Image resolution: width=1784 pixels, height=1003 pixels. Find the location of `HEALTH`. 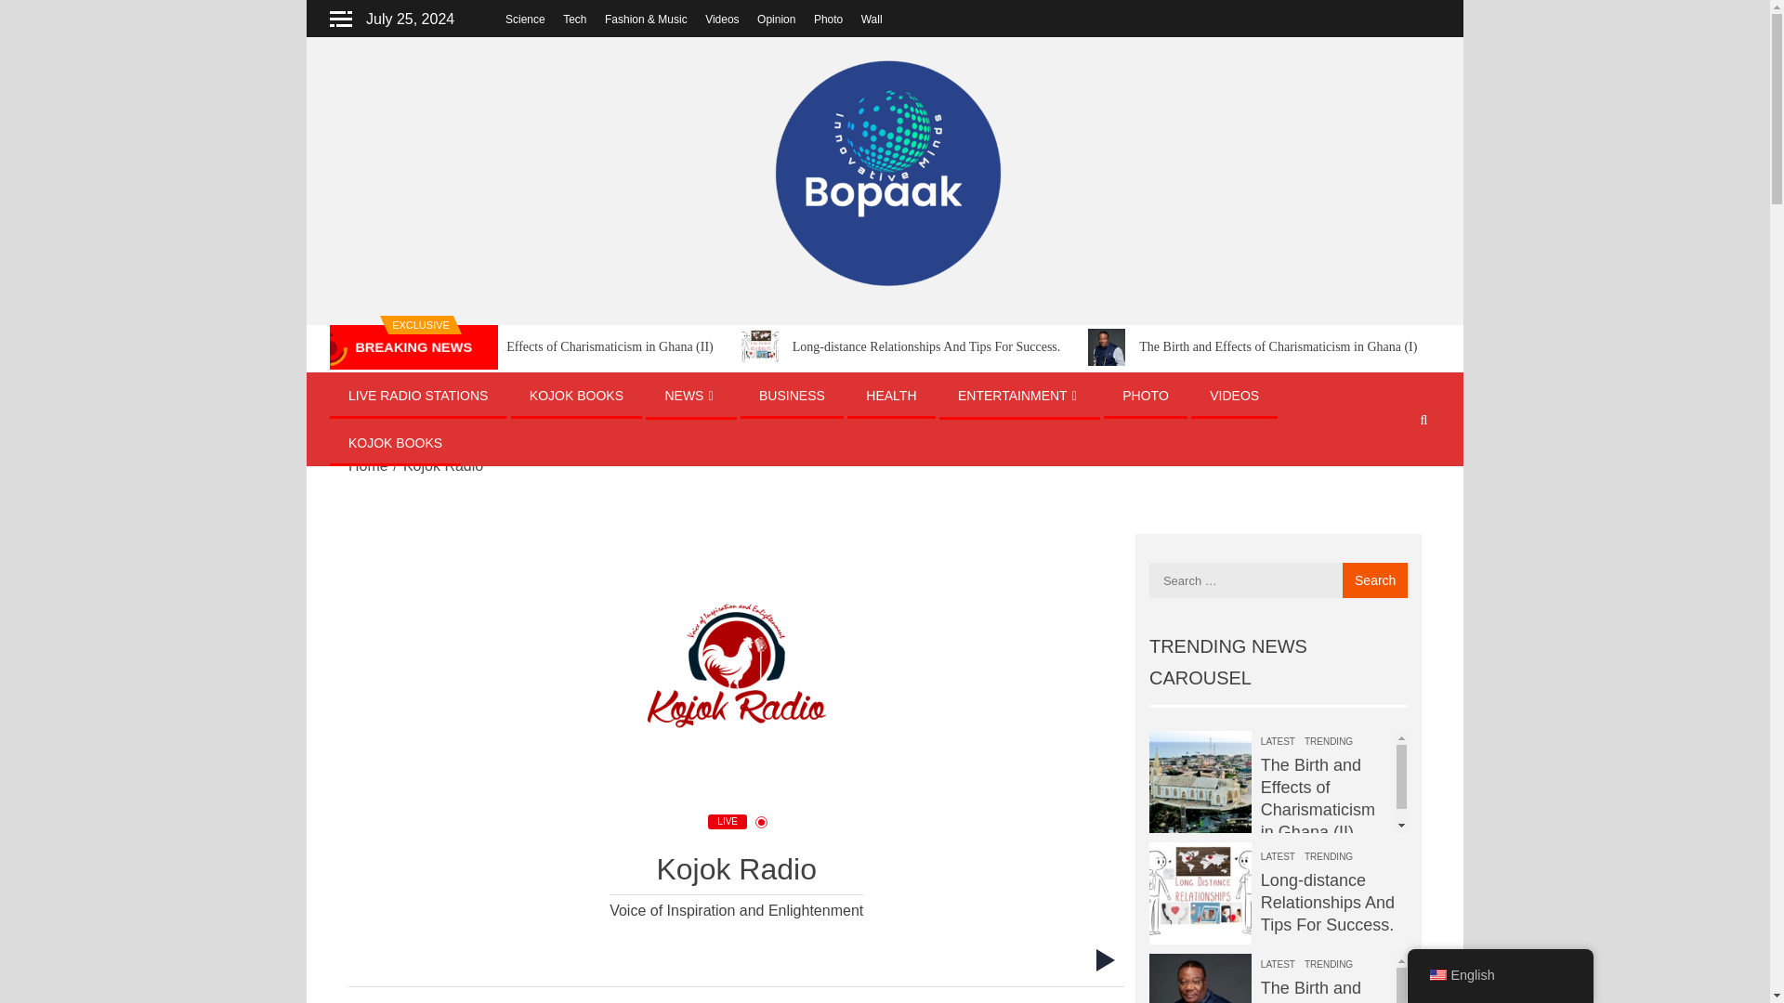

HEALTH is located at coordinates (890, 396).